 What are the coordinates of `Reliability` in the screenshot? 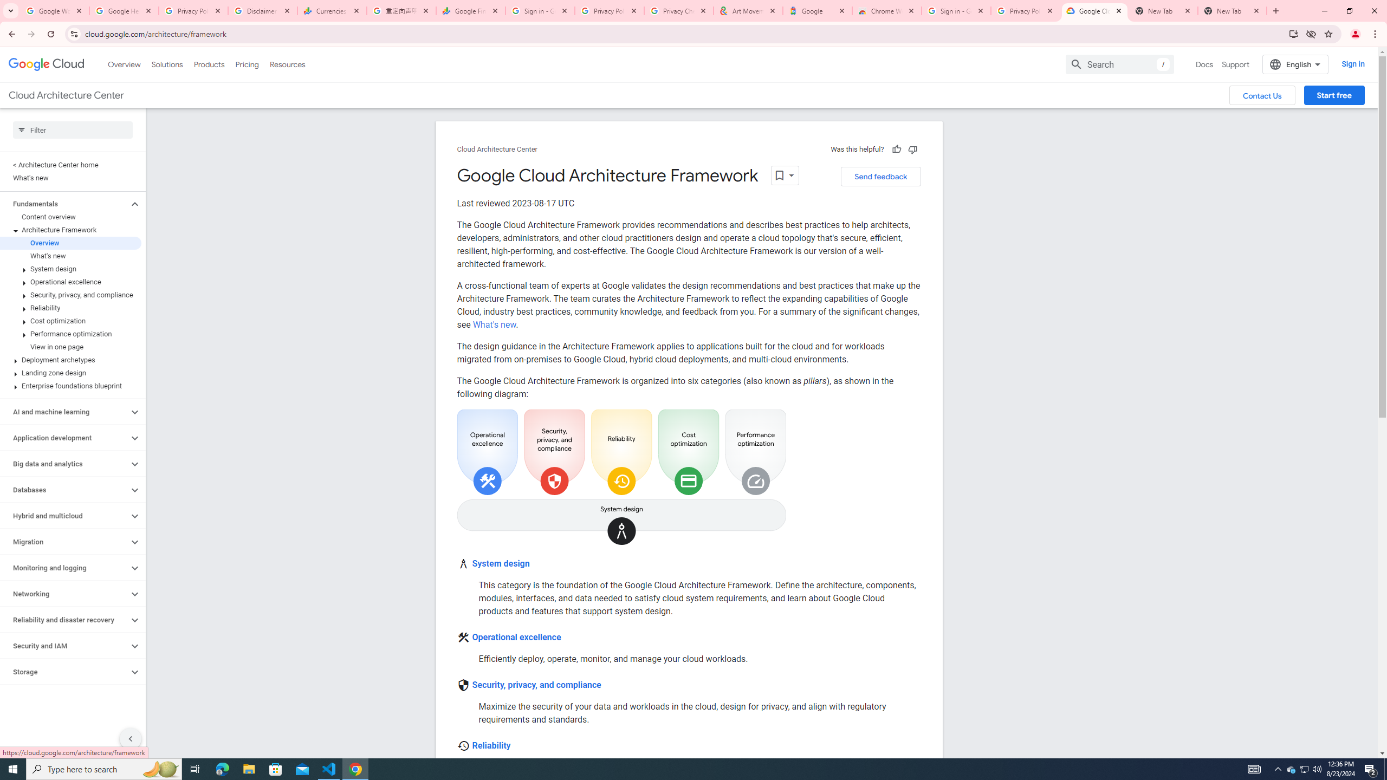 It's located at (491, 745).